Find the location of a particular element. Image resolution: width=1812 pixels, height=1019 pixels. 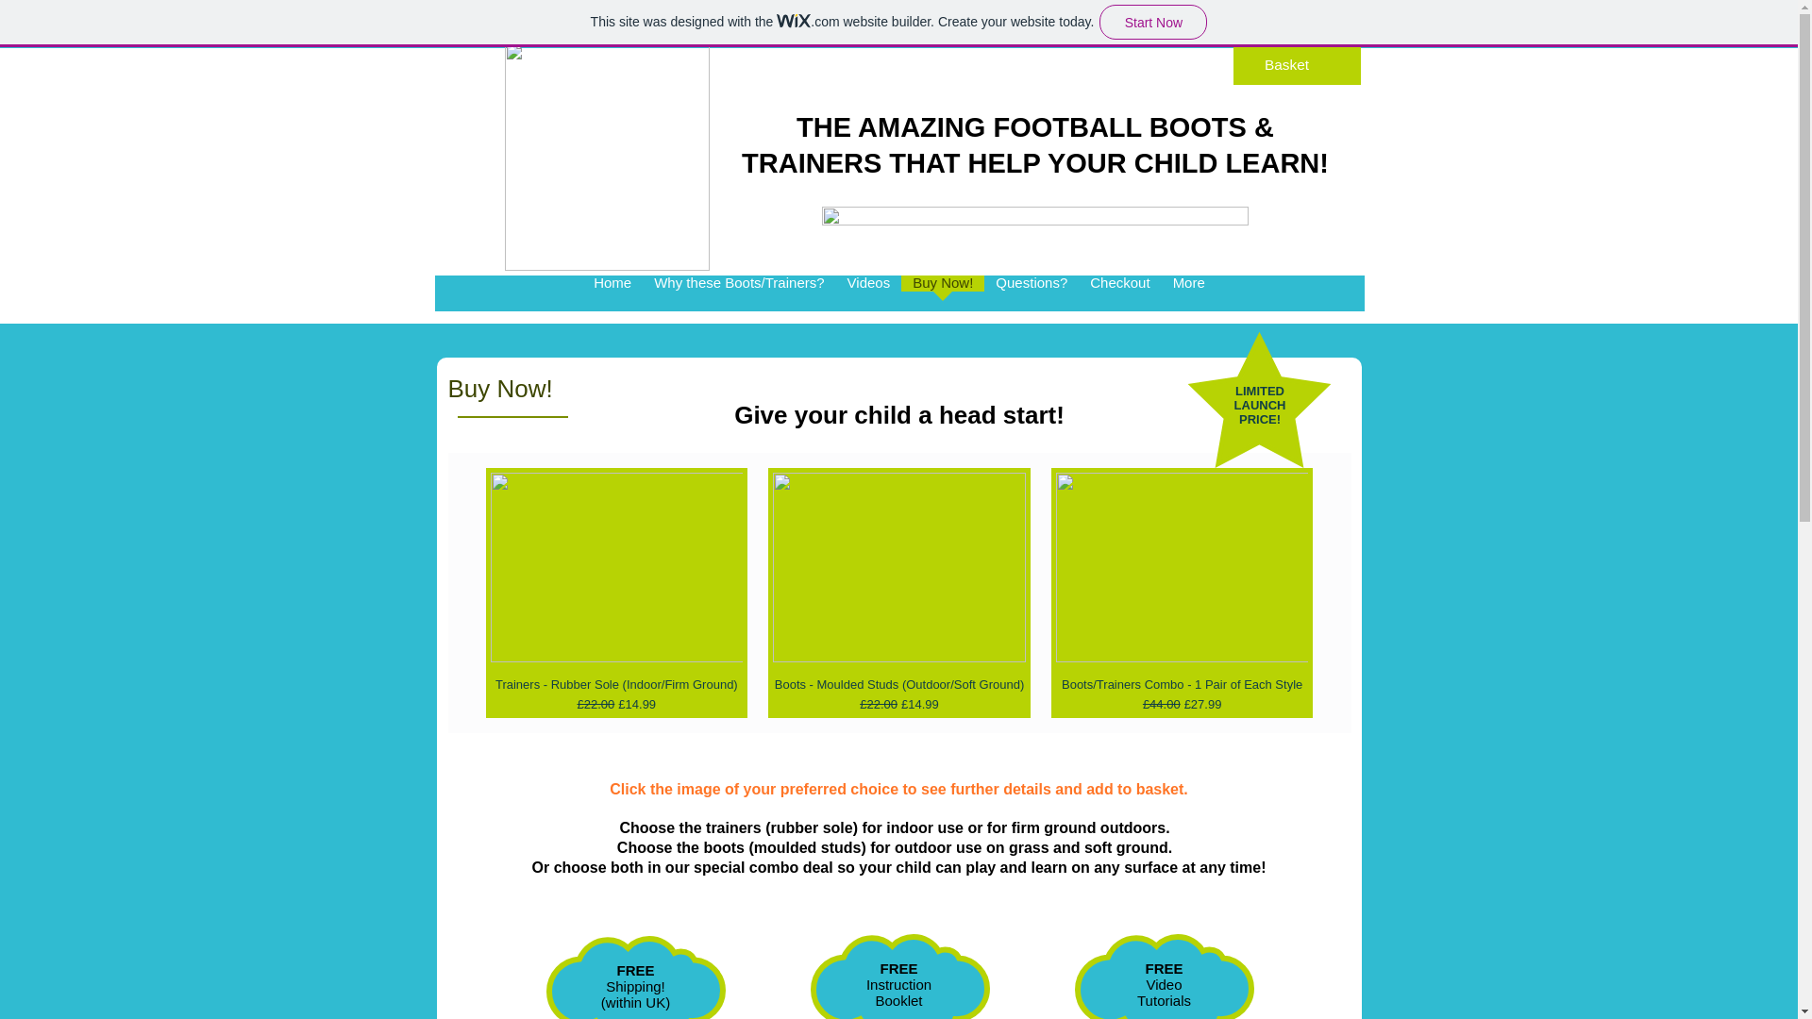

Basket is located at coordinates (1297, 64).